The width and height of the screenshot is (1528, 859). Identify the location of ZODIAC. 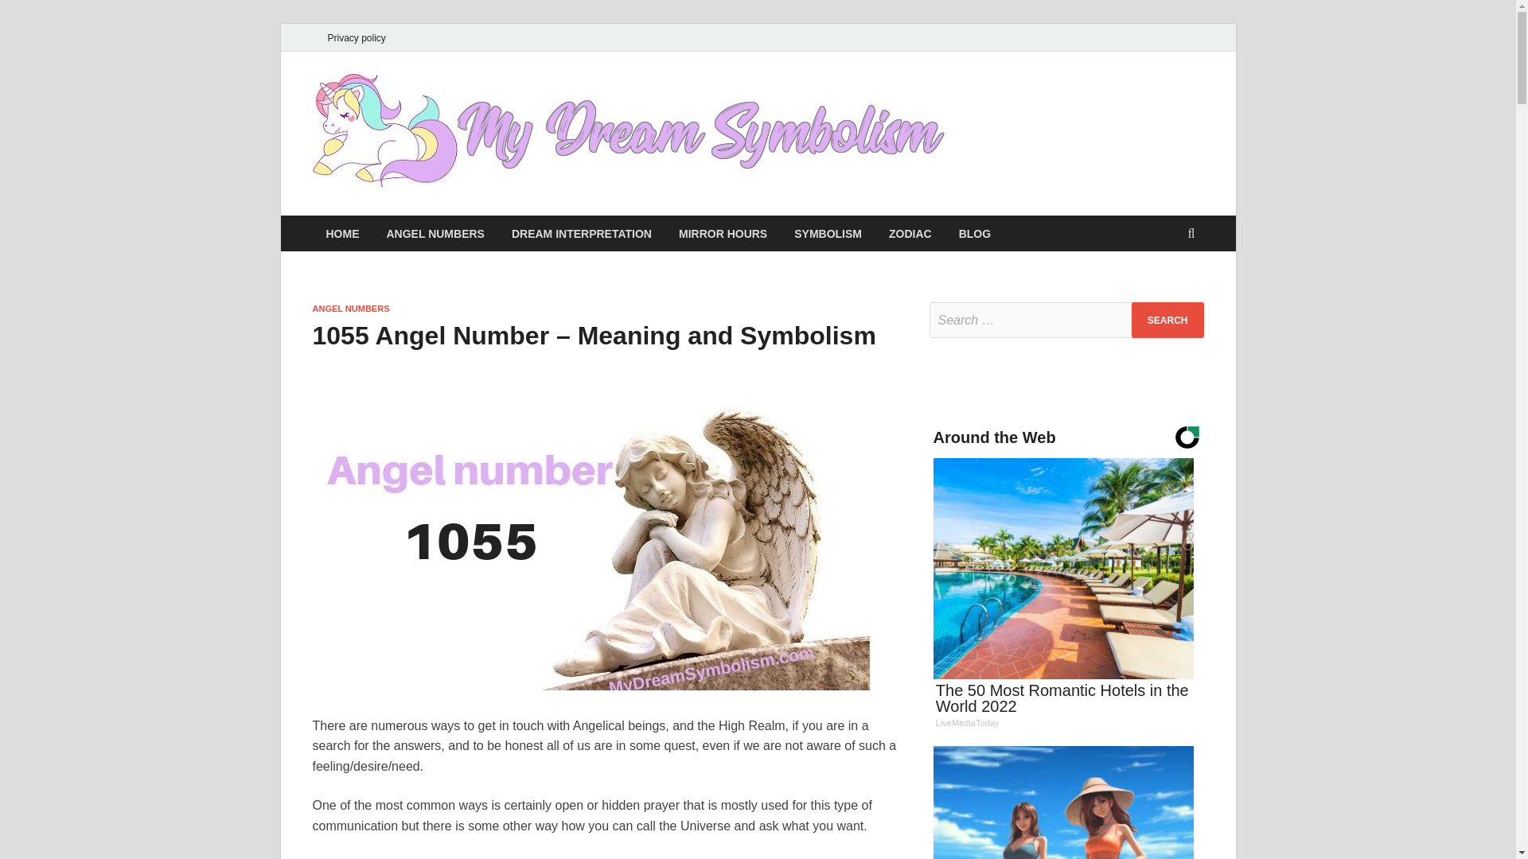
(910, 234).